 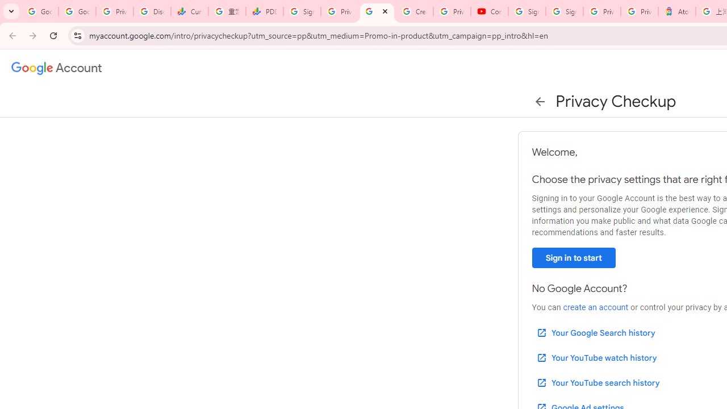 I want to click on Google Account settings, so click(x=57, y=68).